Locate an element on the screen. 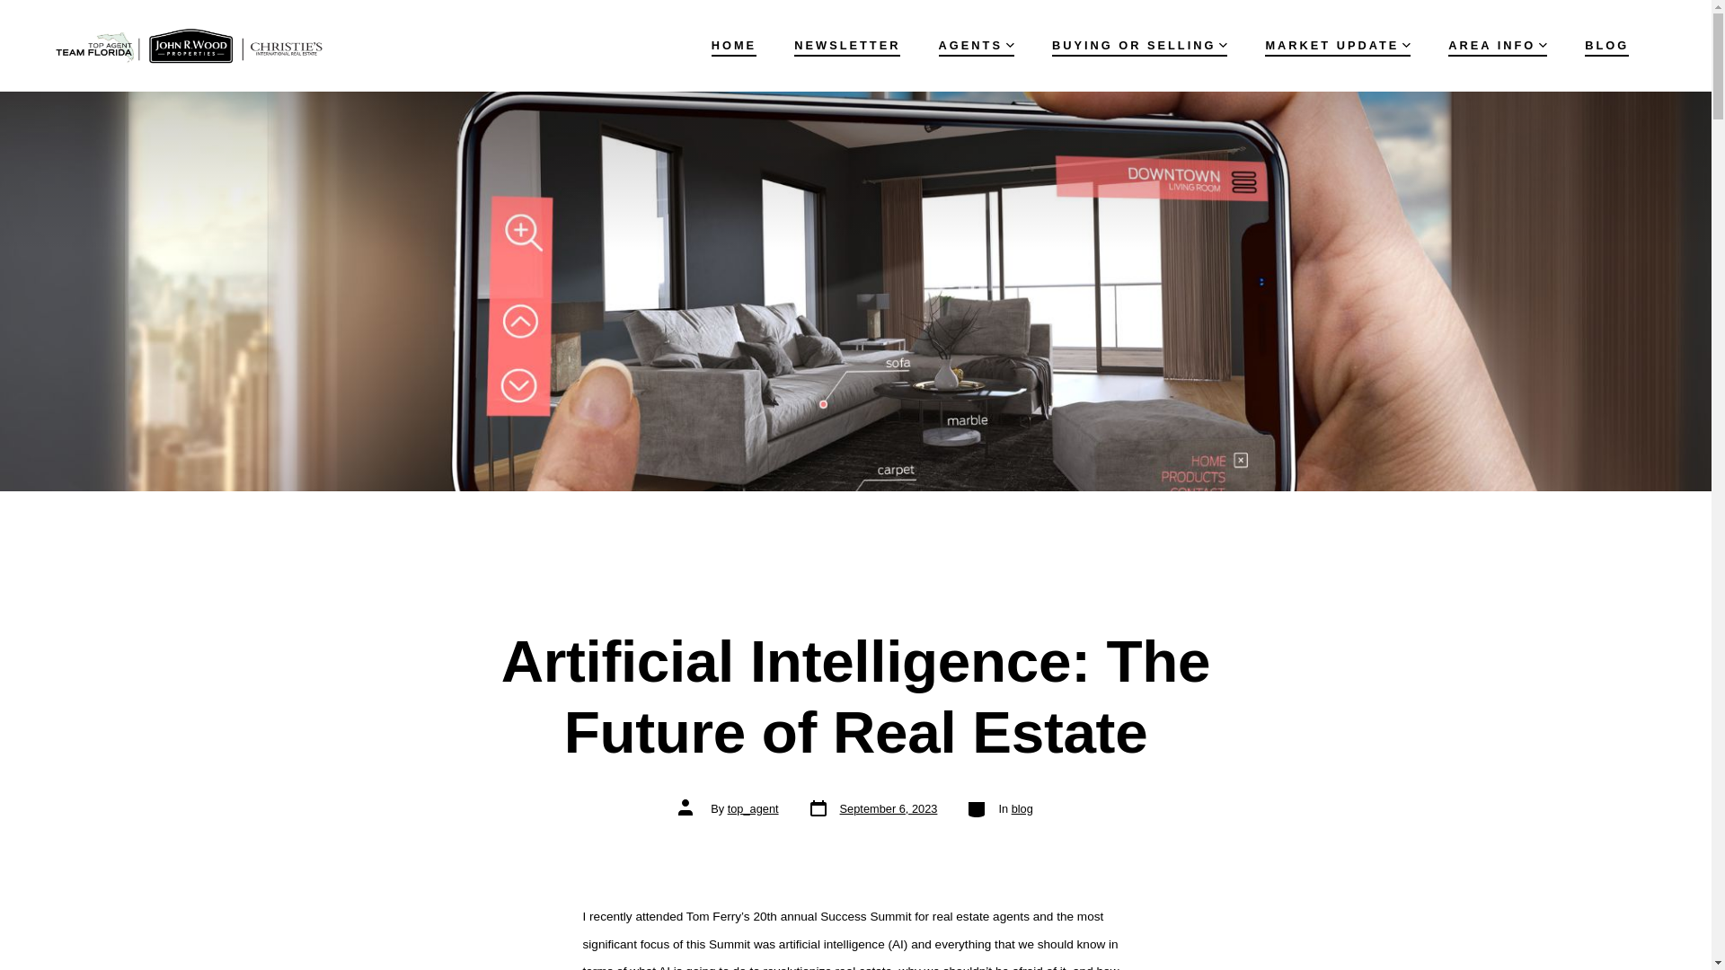 The width and height of the screenshot is (1725, 970). AREA INFO is located at coordinates (846, 45).